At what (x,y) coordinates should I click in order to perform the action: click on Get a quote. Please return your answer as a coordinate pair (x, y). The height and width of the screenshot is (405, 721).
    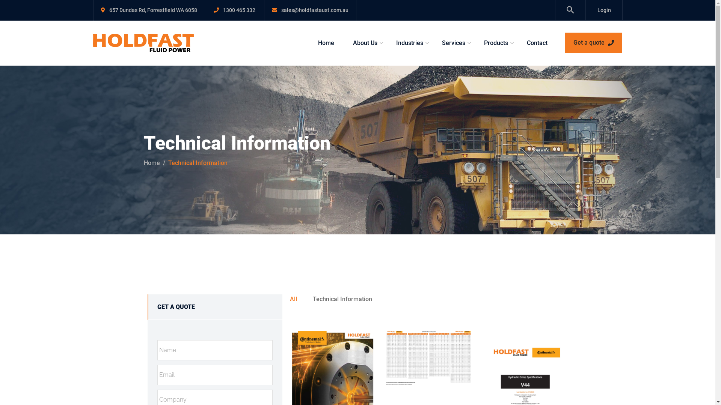
    Looking at the image, I should click on (593, 43).